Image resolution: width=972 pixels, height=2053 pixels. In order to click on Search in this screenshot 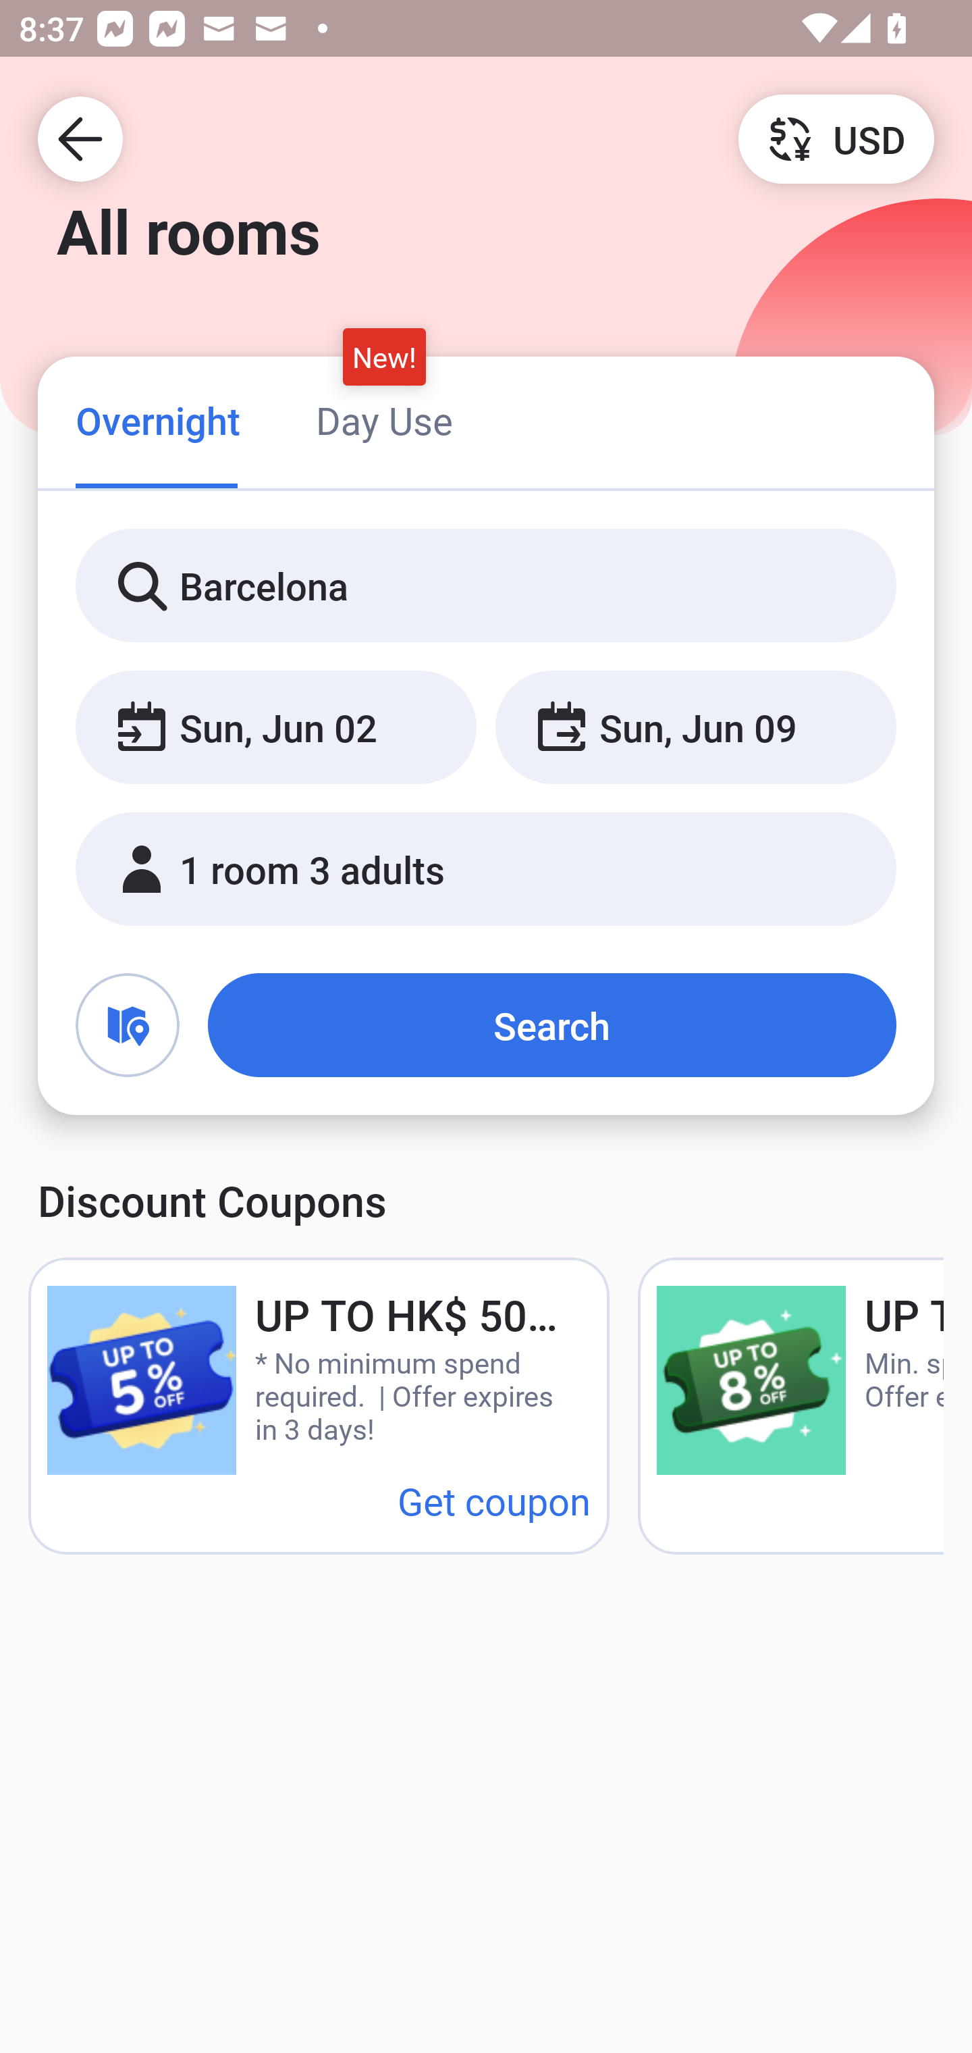, I will do `click(552, 1025)`.